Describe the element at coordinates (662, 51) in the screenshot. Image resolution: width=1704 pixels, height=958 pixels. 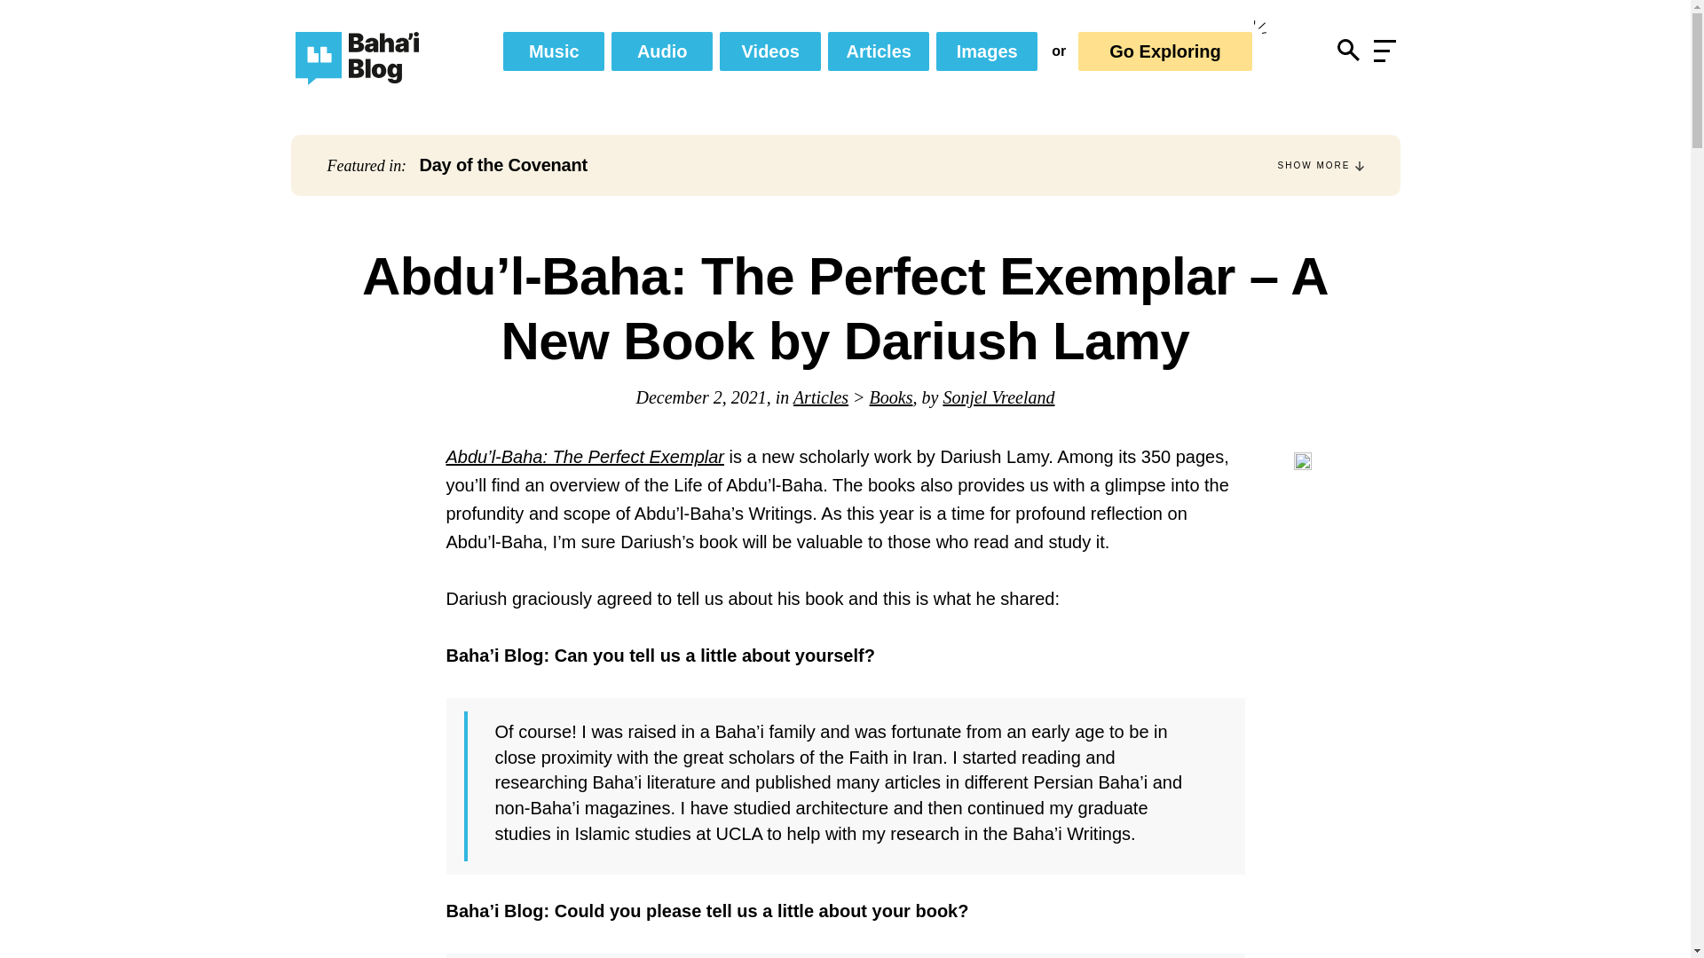
I see `Audio` at that location.